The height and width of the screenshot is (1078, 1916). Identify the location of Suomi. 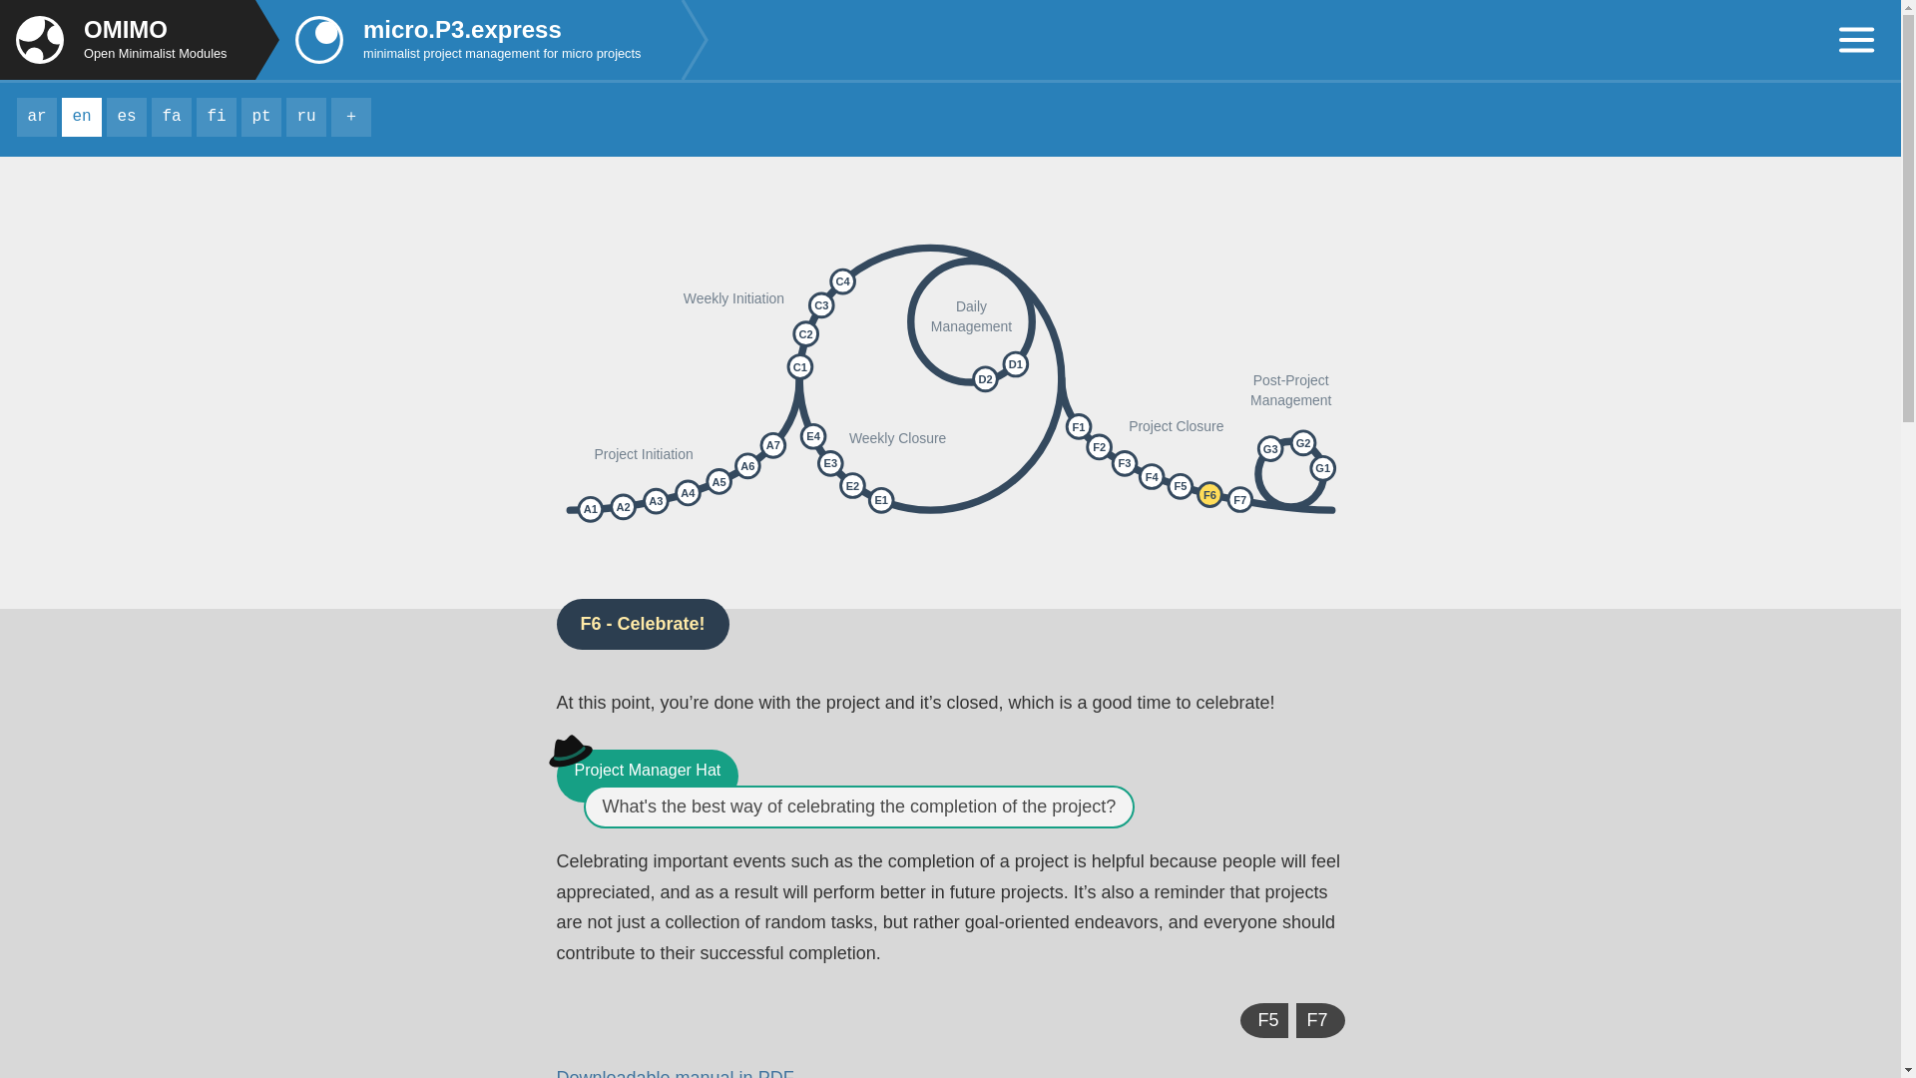
(261, 118).